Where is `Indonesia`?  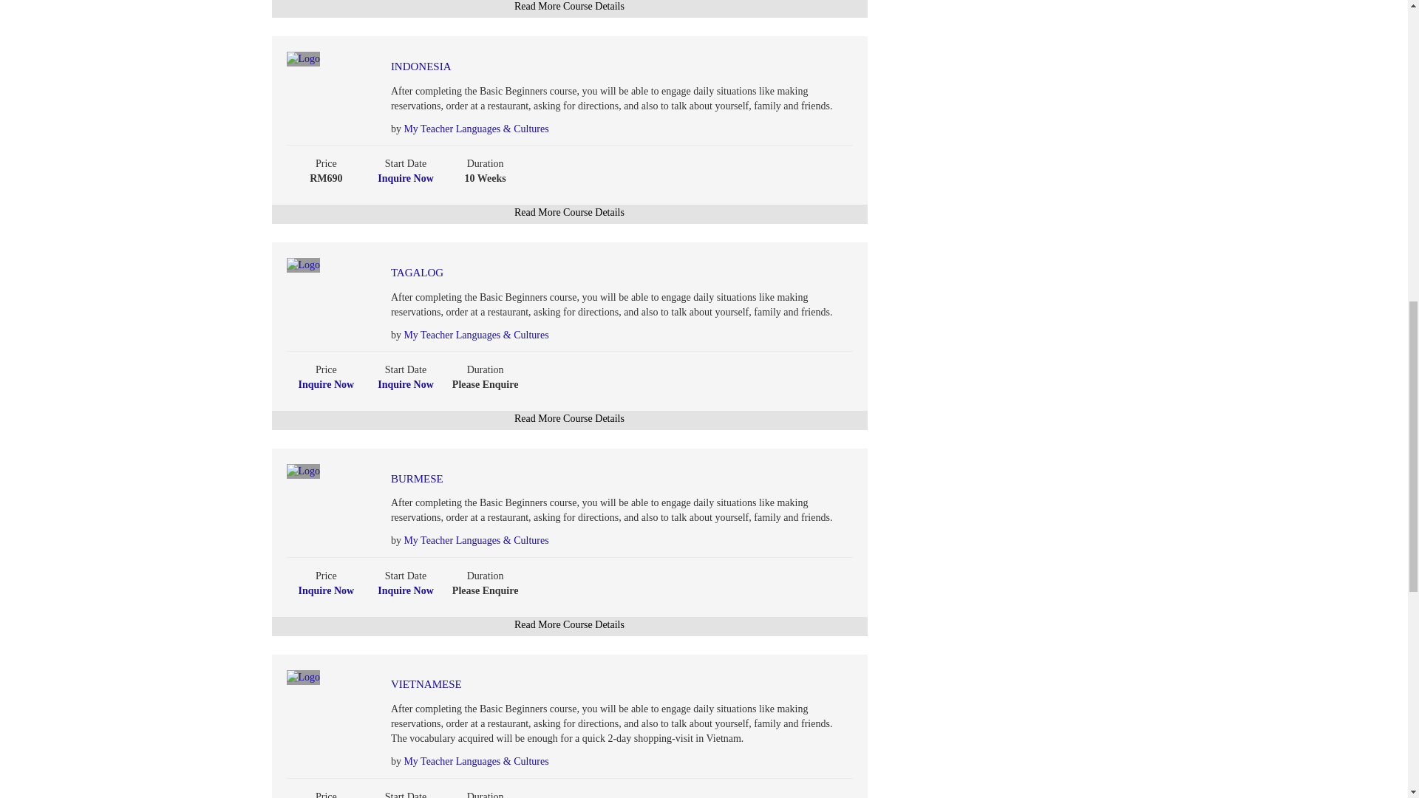
Indonesia is located at coordinates (587, 66).